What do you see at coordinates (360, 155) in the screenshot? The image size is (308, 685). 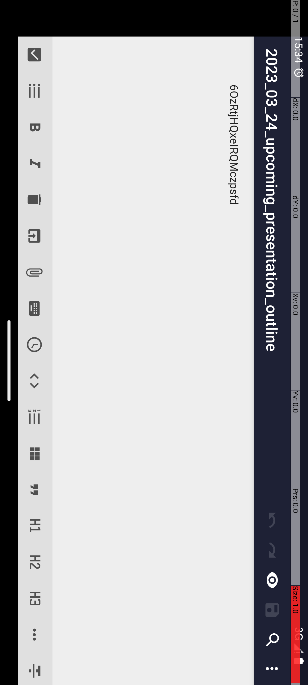 I see `6OzRtjHQxeIRQMczpsfd
` at bounding box center [360, 155].